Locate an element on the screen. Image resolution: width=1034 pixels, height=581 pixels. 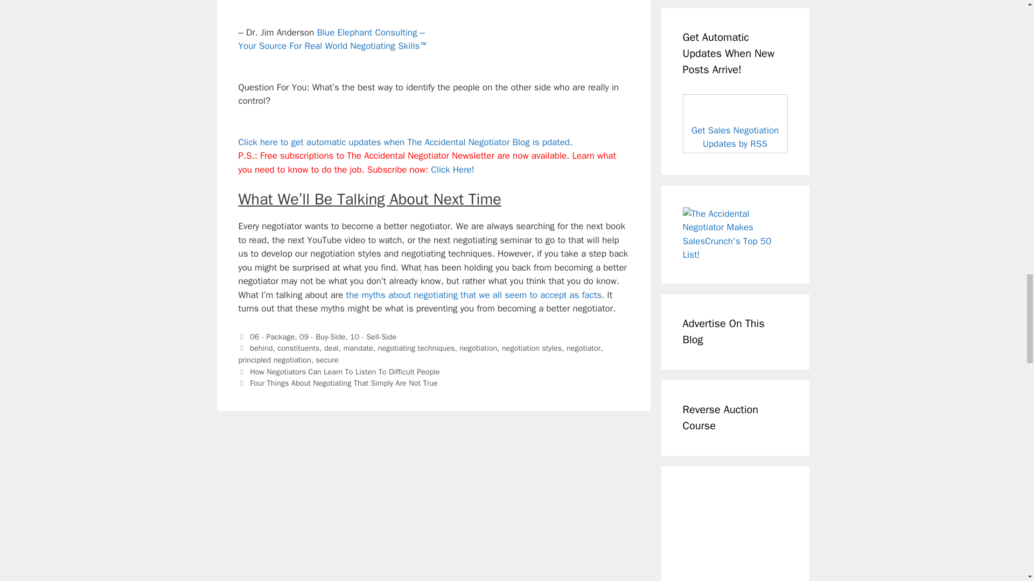
Subscribe to The Accidental Negotiator Newsletter is located at coordinates (452, 169).